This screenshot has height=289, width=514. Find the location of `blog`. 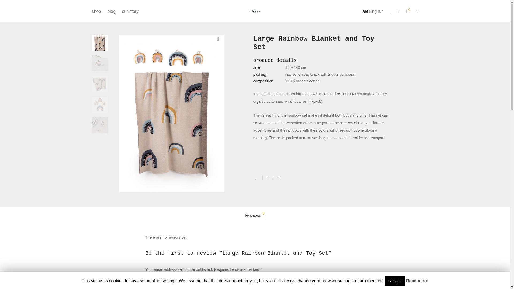

blog is located at coordinates (111, 11).